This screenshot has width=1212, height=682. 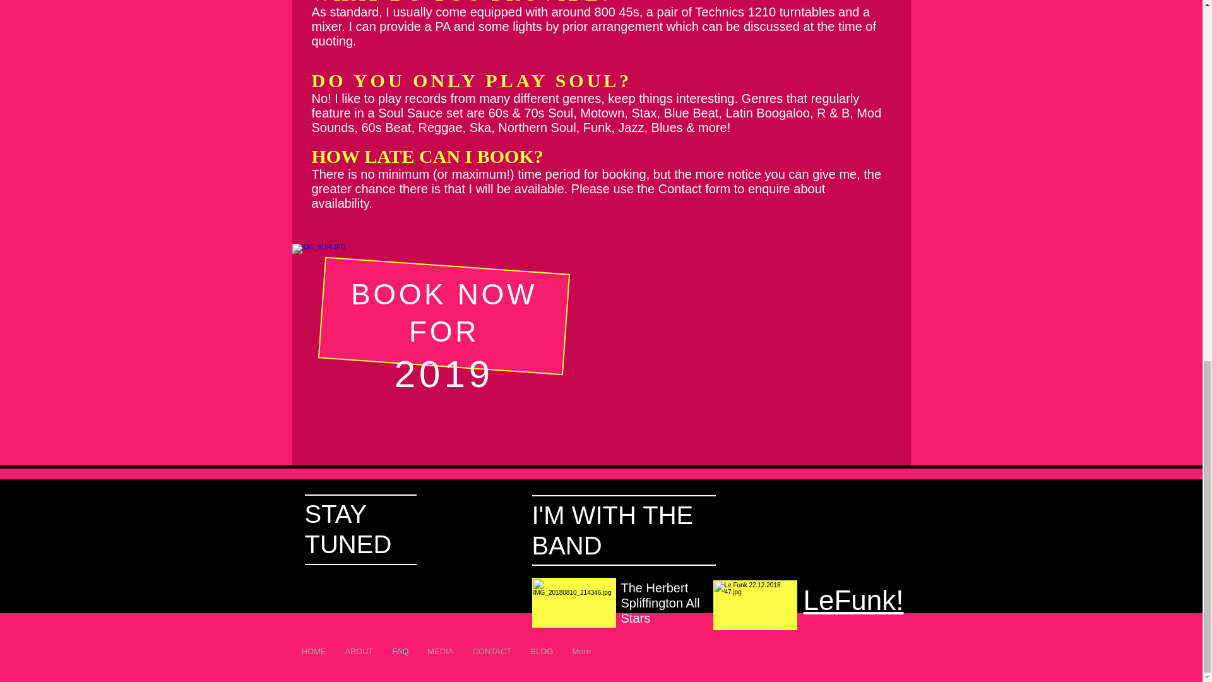 What do you see at coordinates (359, 655) in the screenshot?
I see `ABOUT` at bounding box center [359, 655].